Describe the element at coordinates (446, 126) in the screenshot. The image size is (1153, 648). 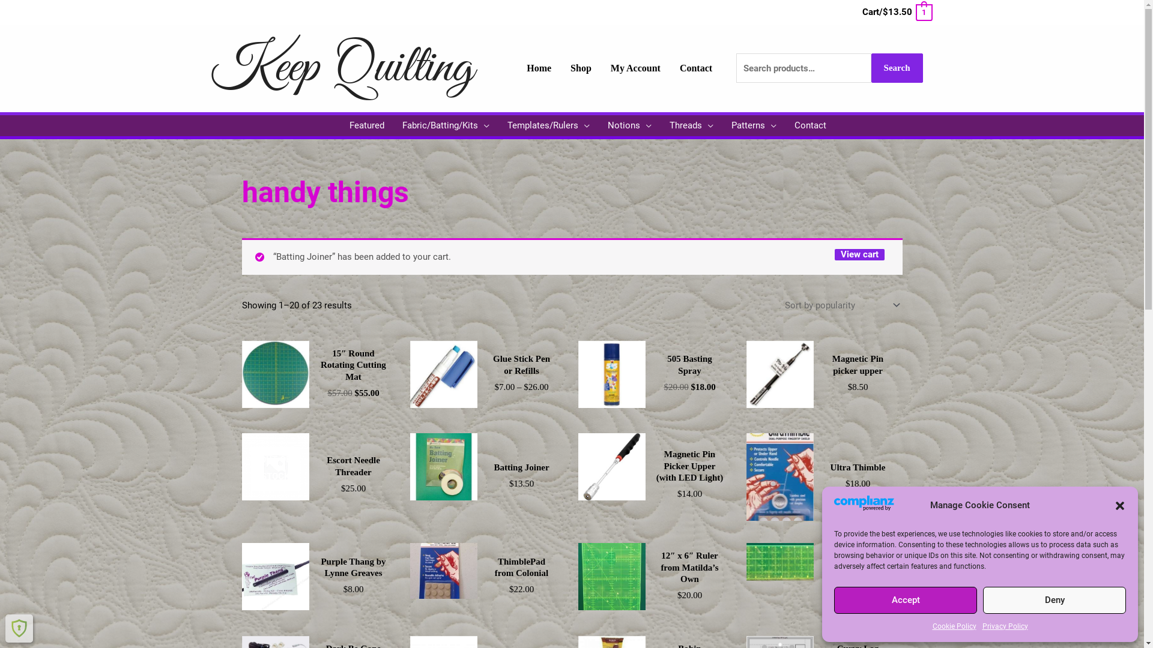
I see `Fabric/Batting/Kits` at that location.